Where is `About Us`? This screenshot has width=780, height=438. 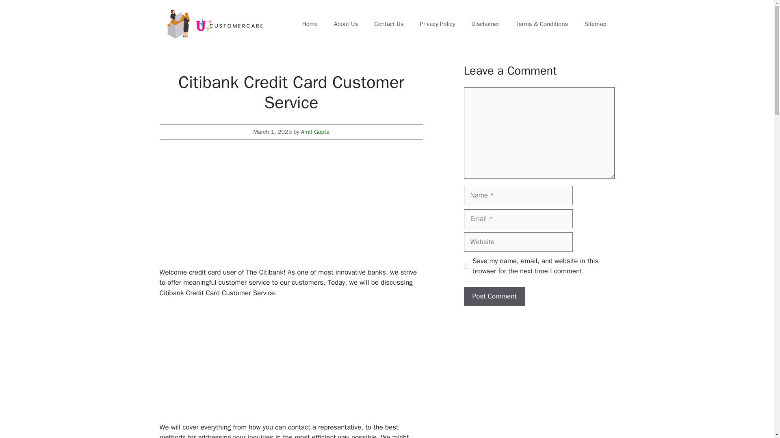 About Us is located at coordinates (346, 24).